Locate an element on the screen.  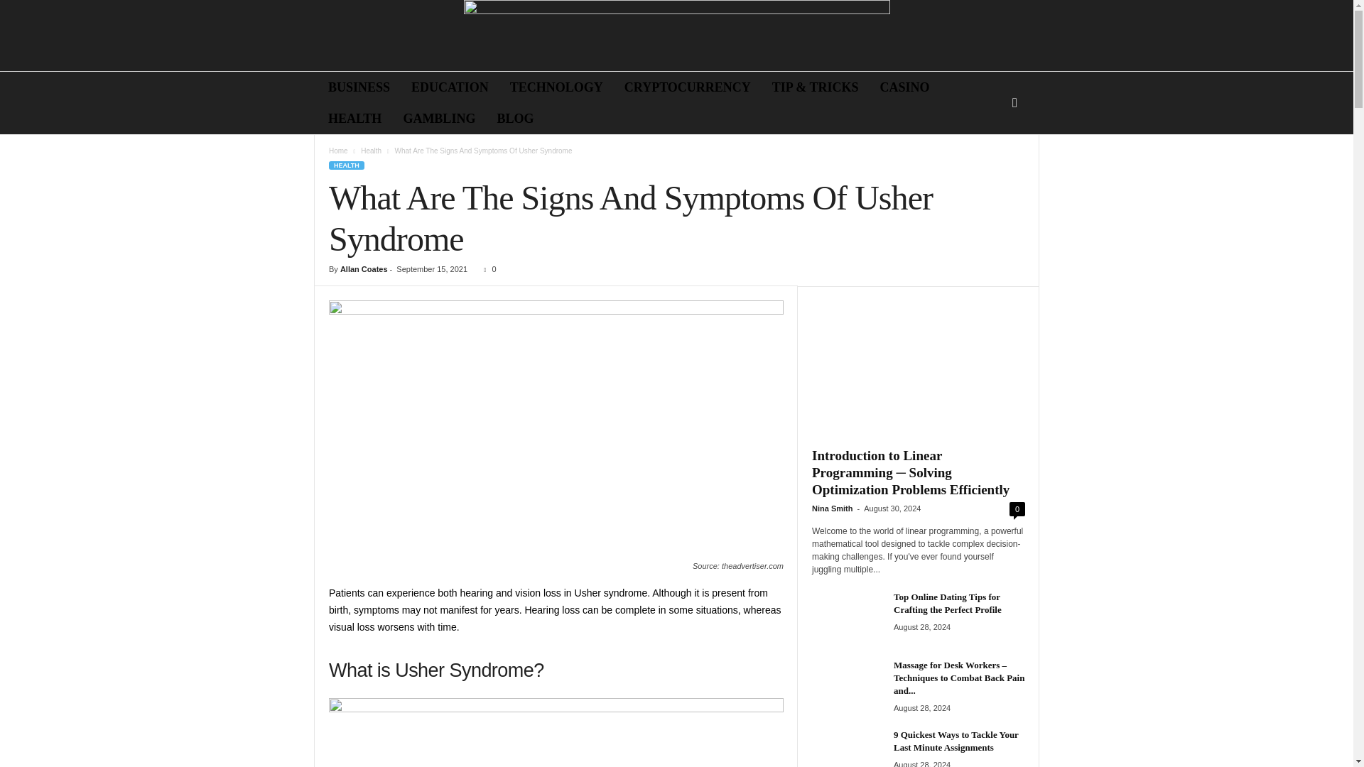
TECHNOLOGY is located at coordinates (556, 87).